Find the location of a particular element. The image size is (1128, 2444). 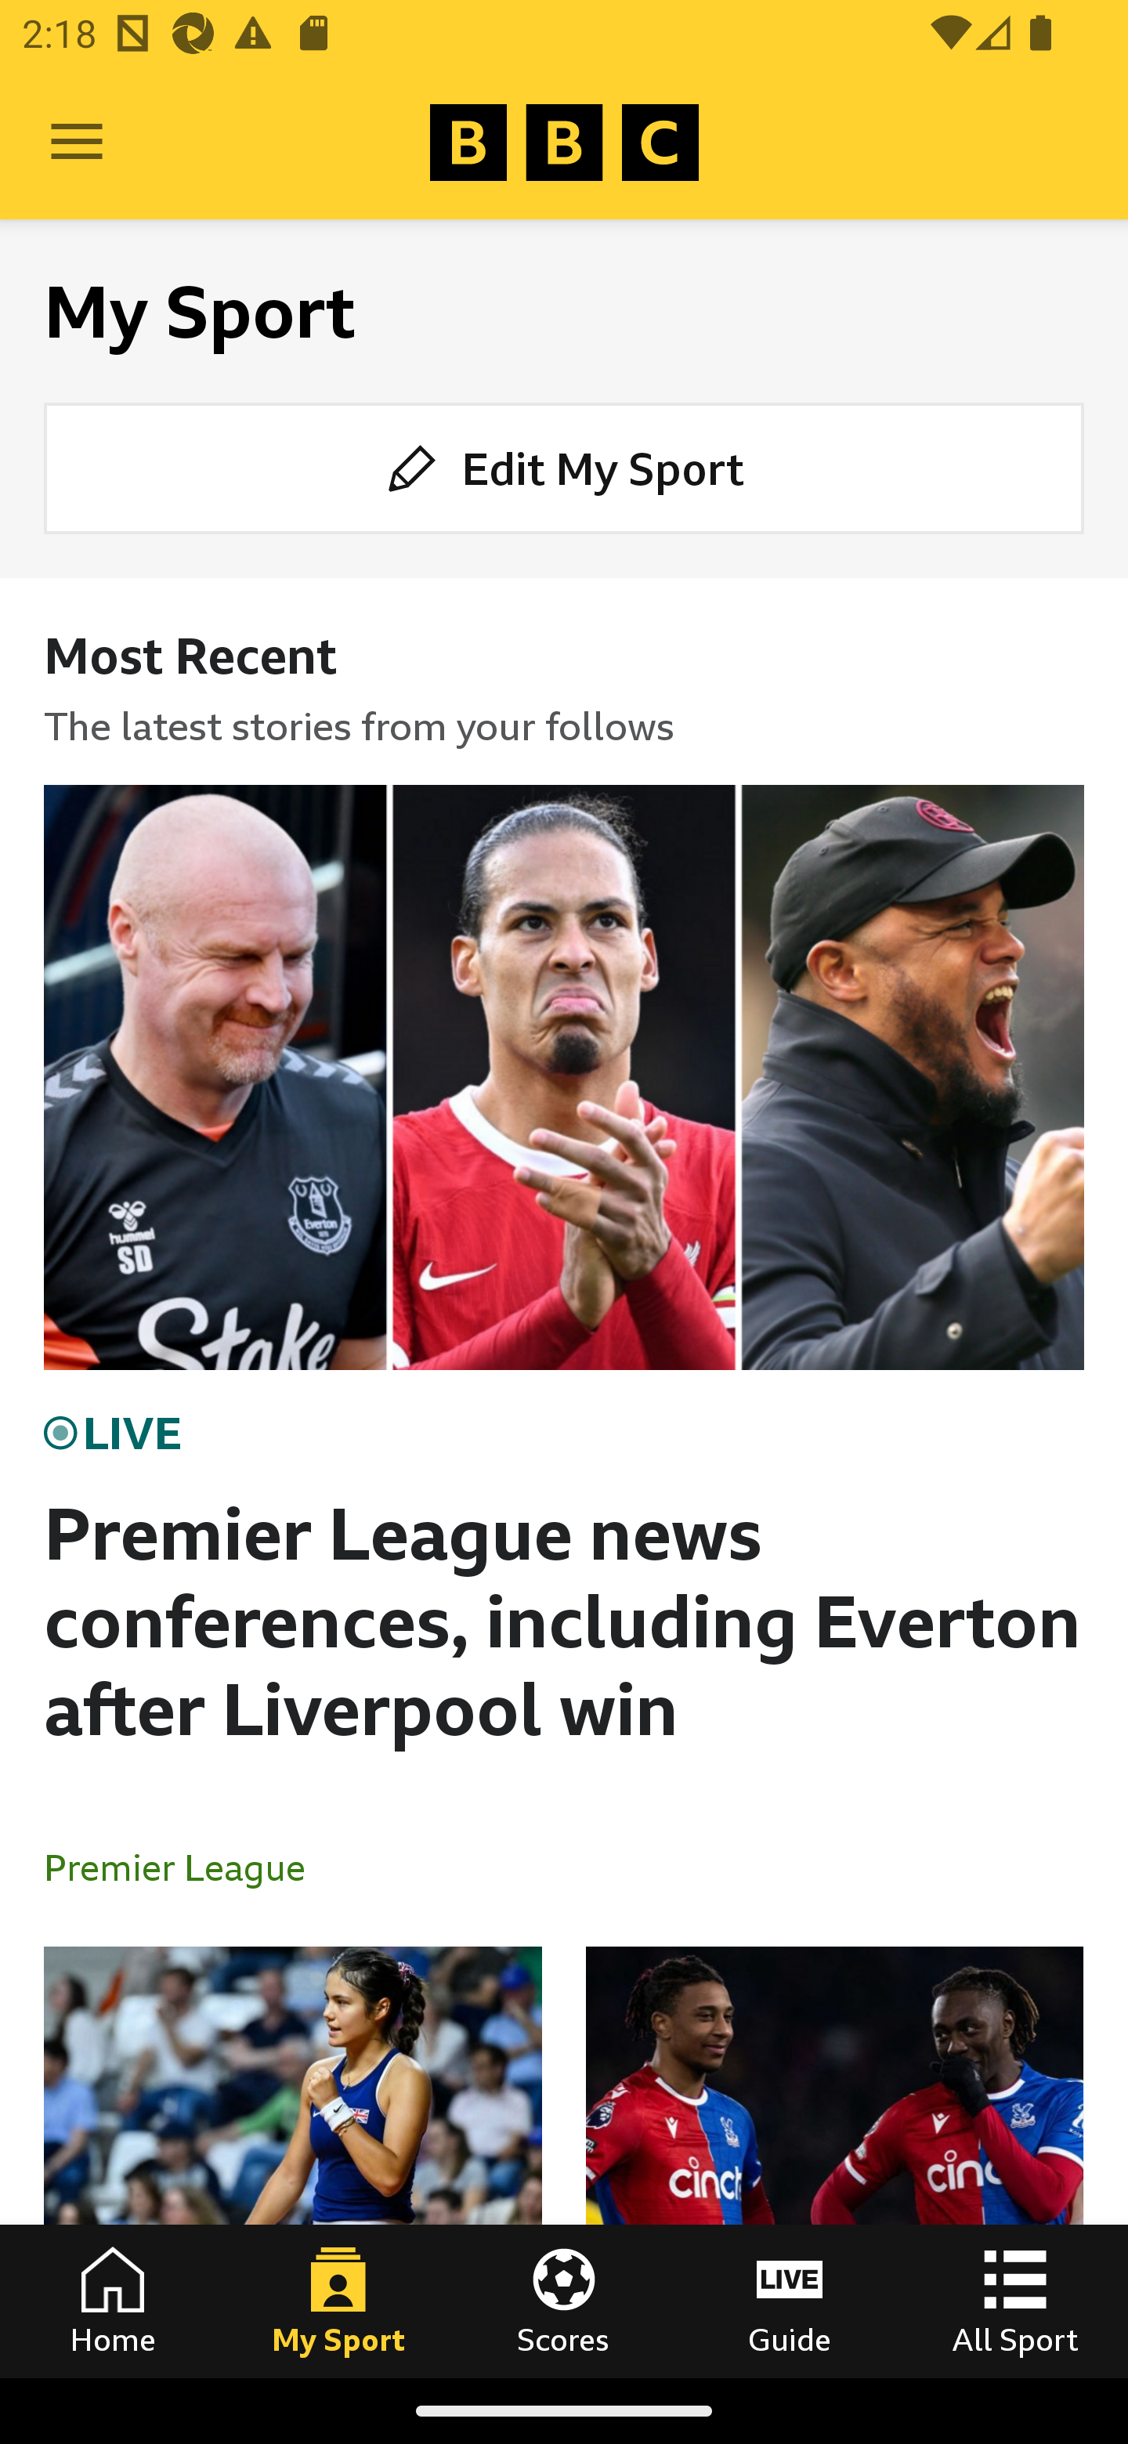

Open Menu is located at coordinates (77, 143).